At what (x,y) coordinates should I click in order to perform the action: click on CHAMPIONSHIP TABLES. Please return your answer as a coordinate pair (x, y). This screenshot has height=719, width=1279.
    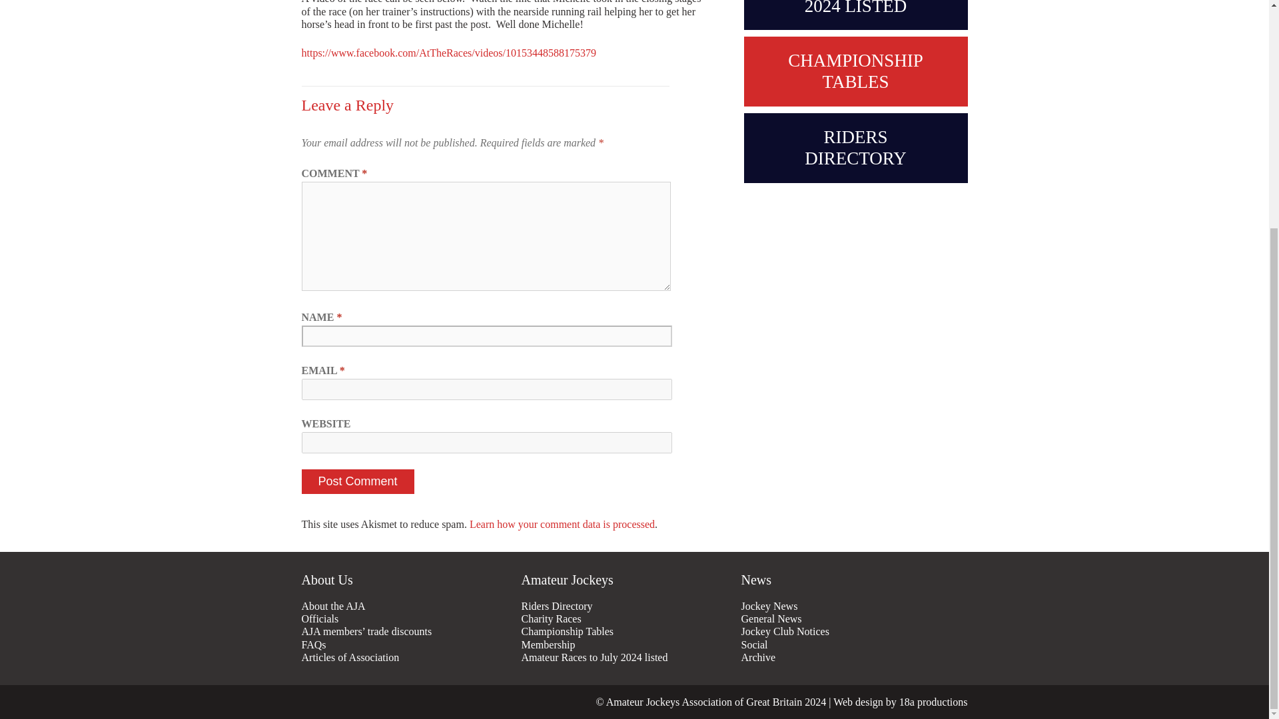
    Looking at the image, I should click on (855, 71).